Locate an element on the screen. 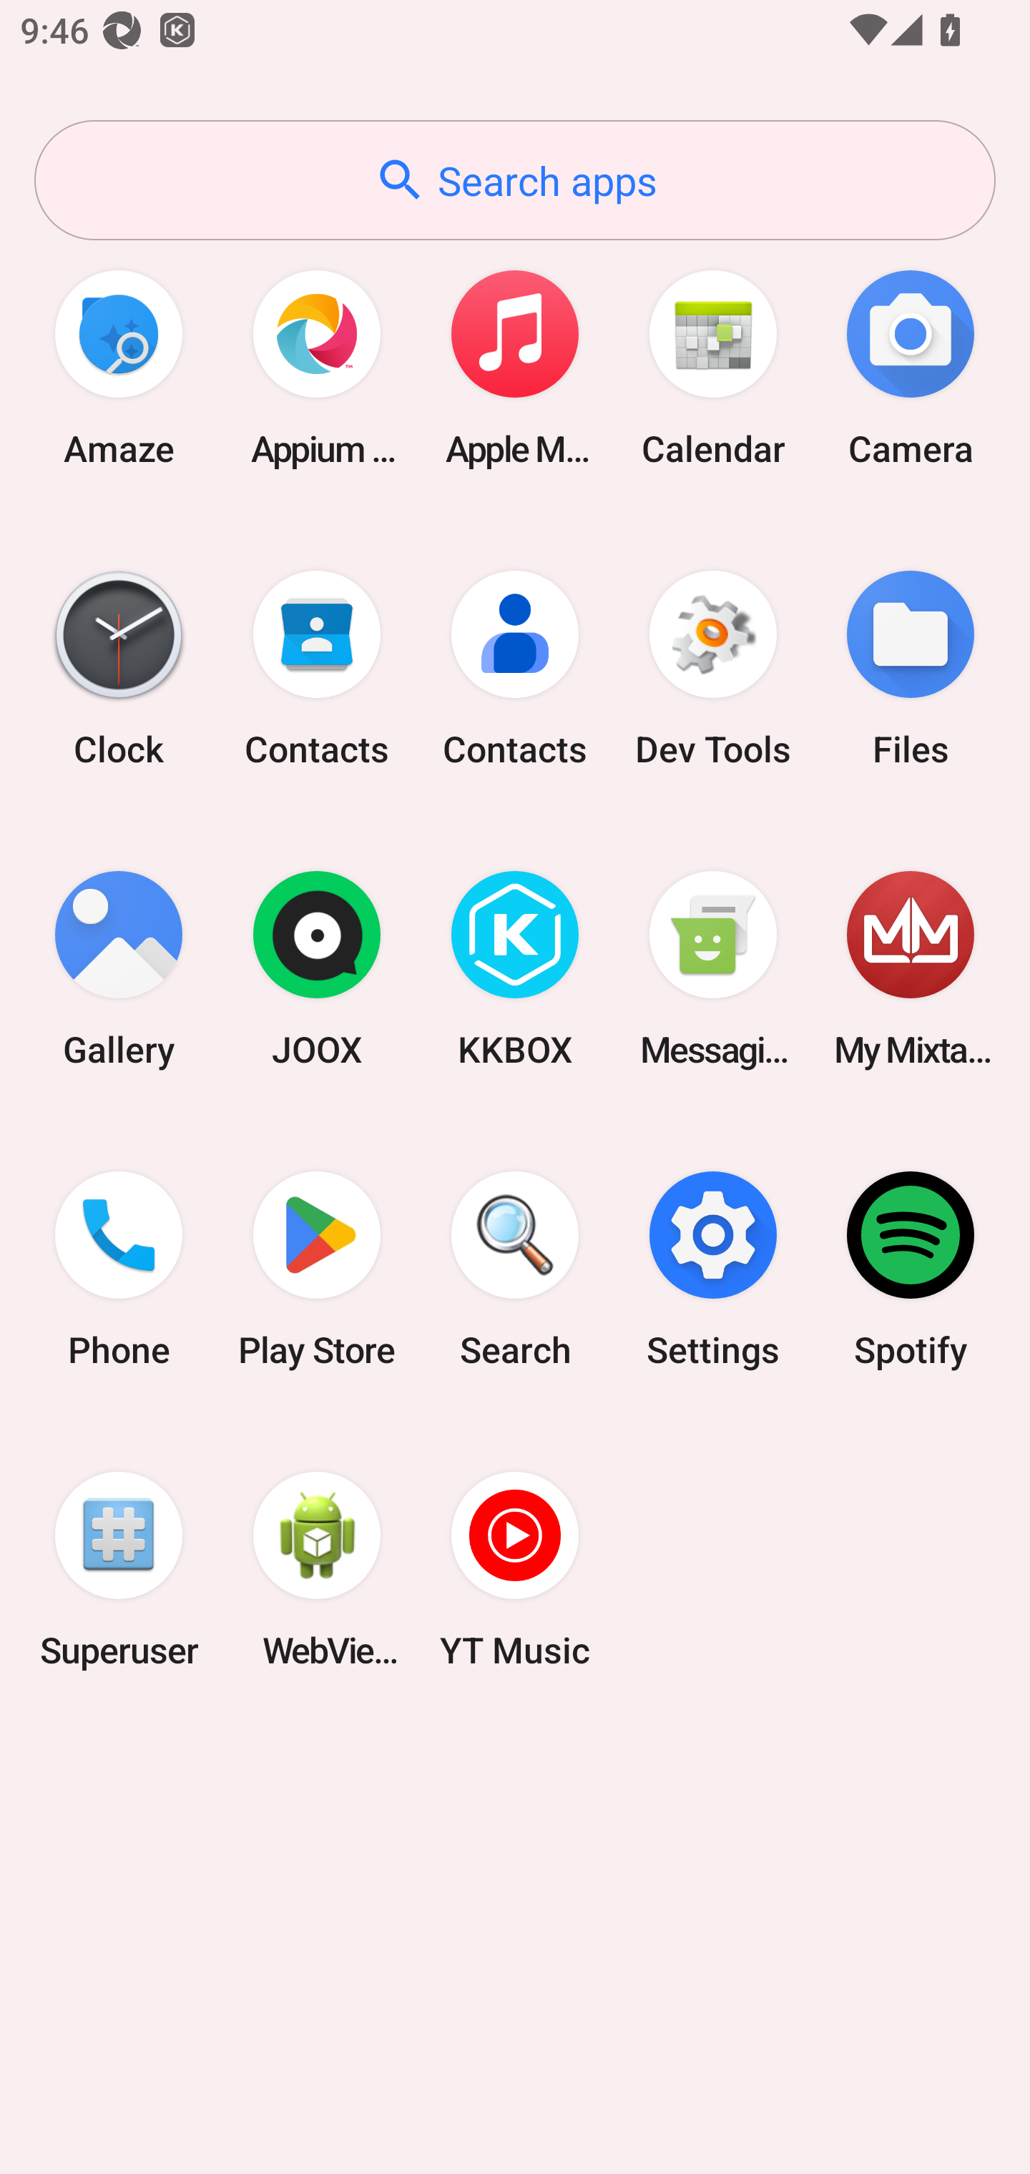  YT Music is located at coordinates (515, 1569).